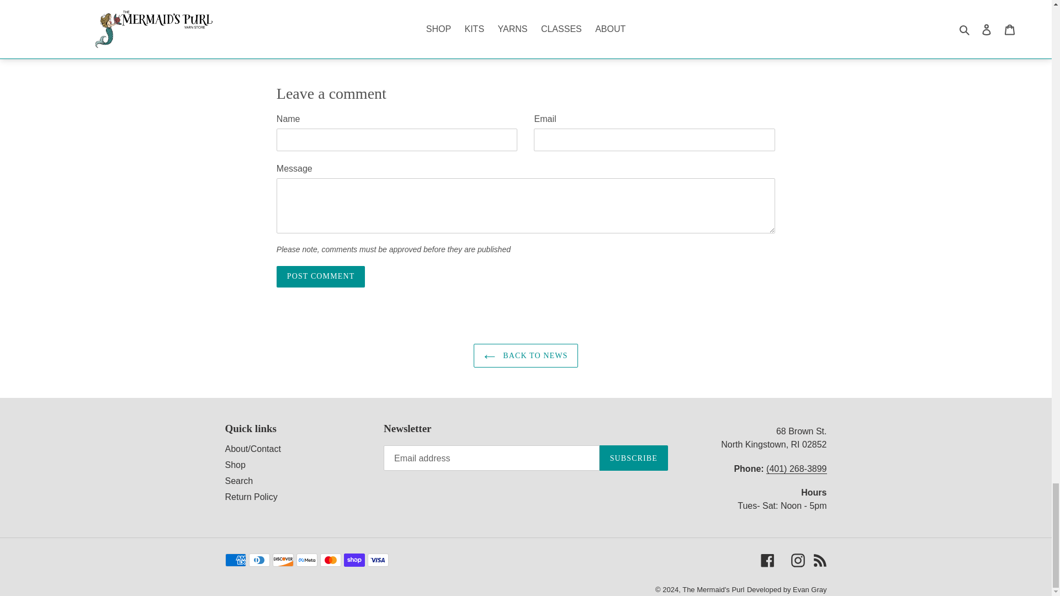 Image resolution: width=1060 pixels, height=596 pixels. What do you see at coordinates (258, 560) in the screenshot?
I see `Diners Club` at bounding box center [258, 560].